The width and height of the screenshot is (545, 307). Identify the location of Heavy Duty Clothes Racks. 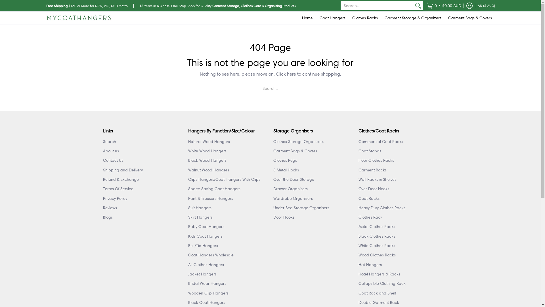
(381, 208).